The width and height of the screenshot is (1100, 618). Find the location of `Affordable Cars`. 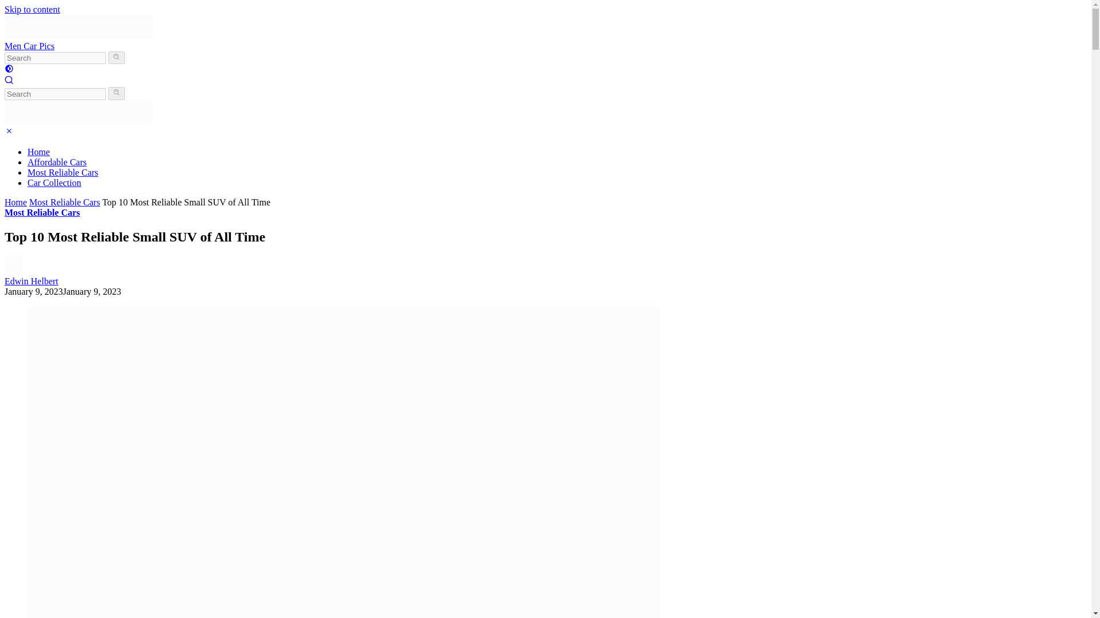

Affordable Cars is located at coordinates (57, 162).